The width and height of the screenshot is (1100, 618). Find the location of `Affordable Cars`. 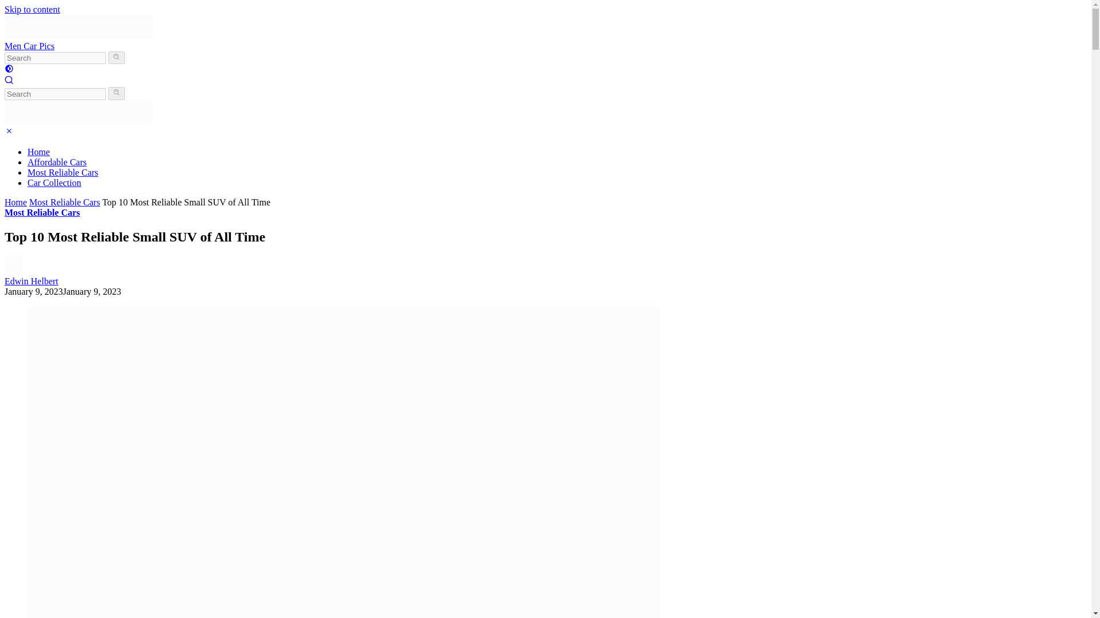

Affordable Cars is located at coordinates (57, 162).